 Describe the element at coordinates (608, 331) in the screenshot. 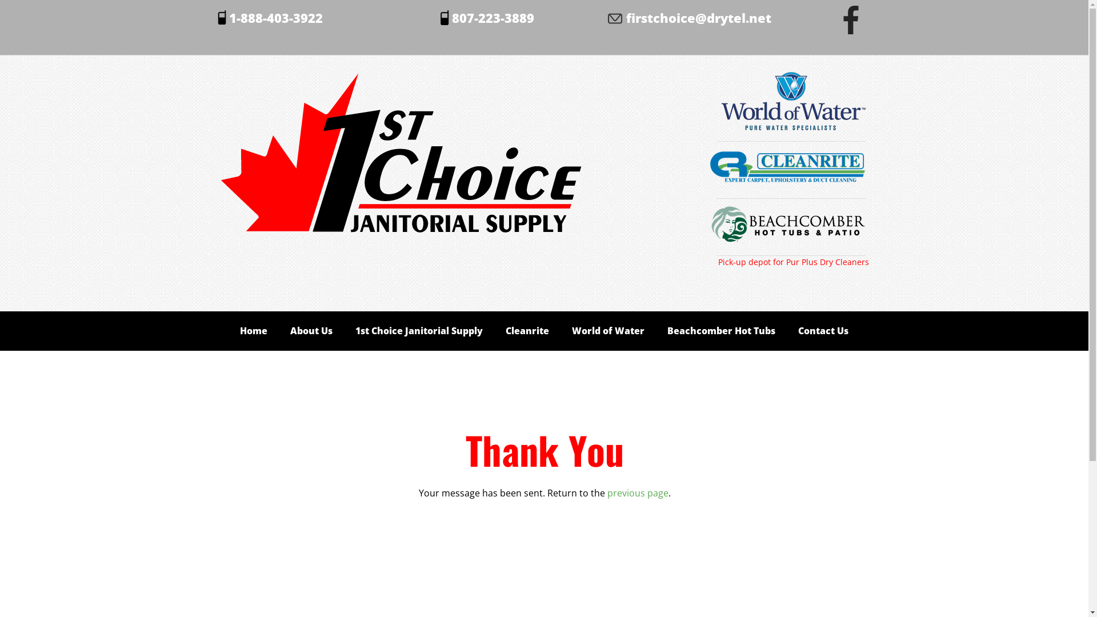

I see `World of Water` at that location.